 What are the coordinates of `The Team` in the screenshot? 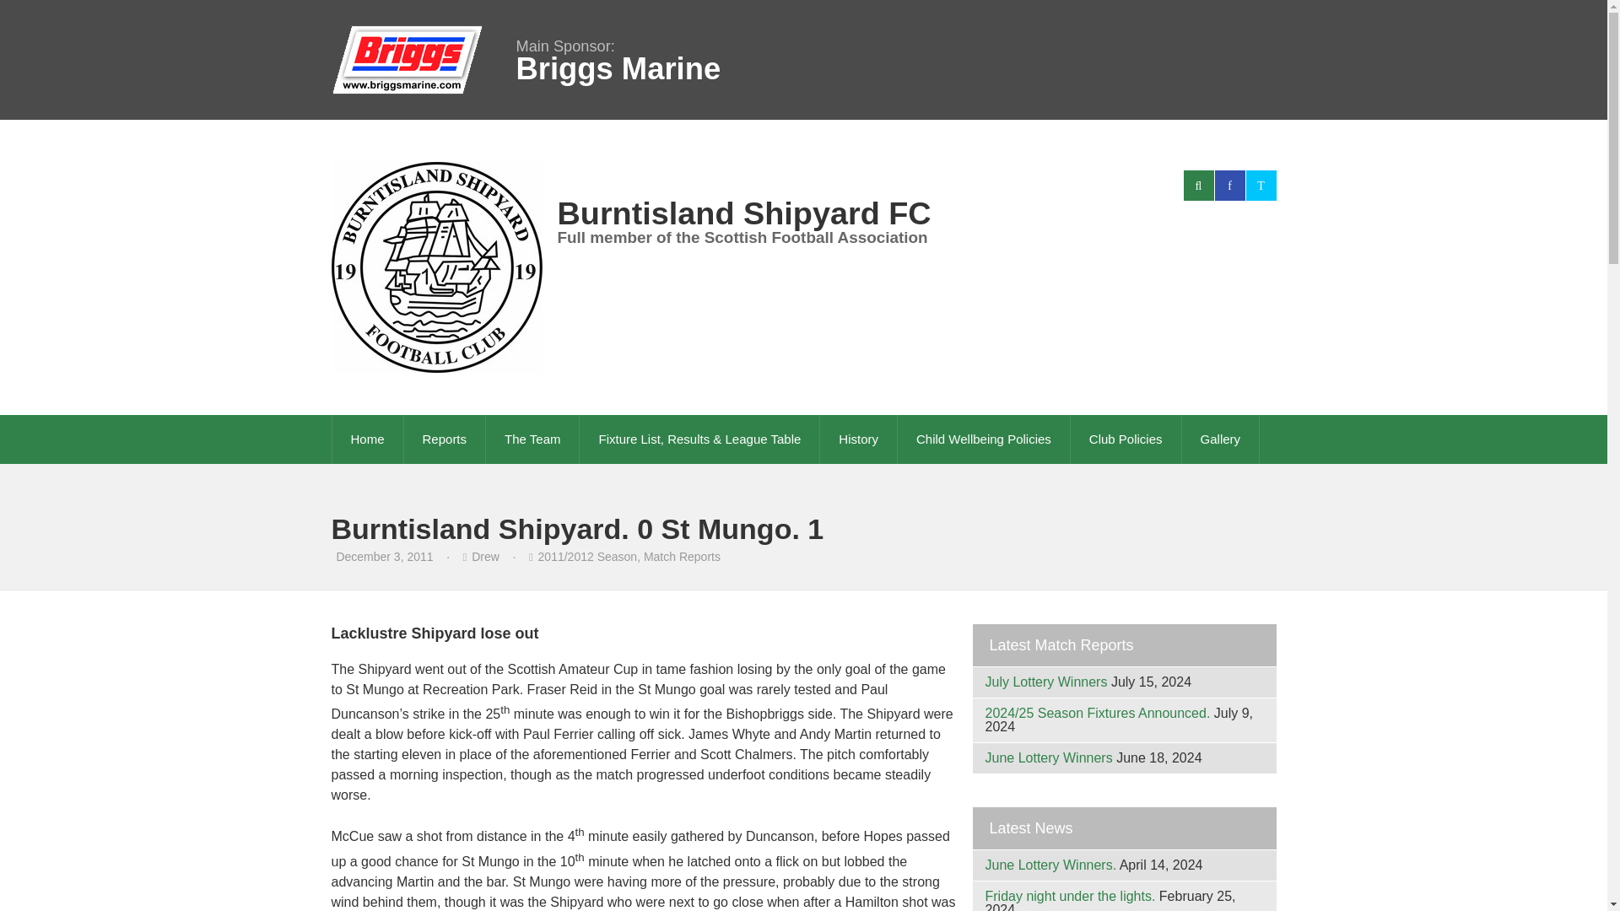 It's located at (532, 439).